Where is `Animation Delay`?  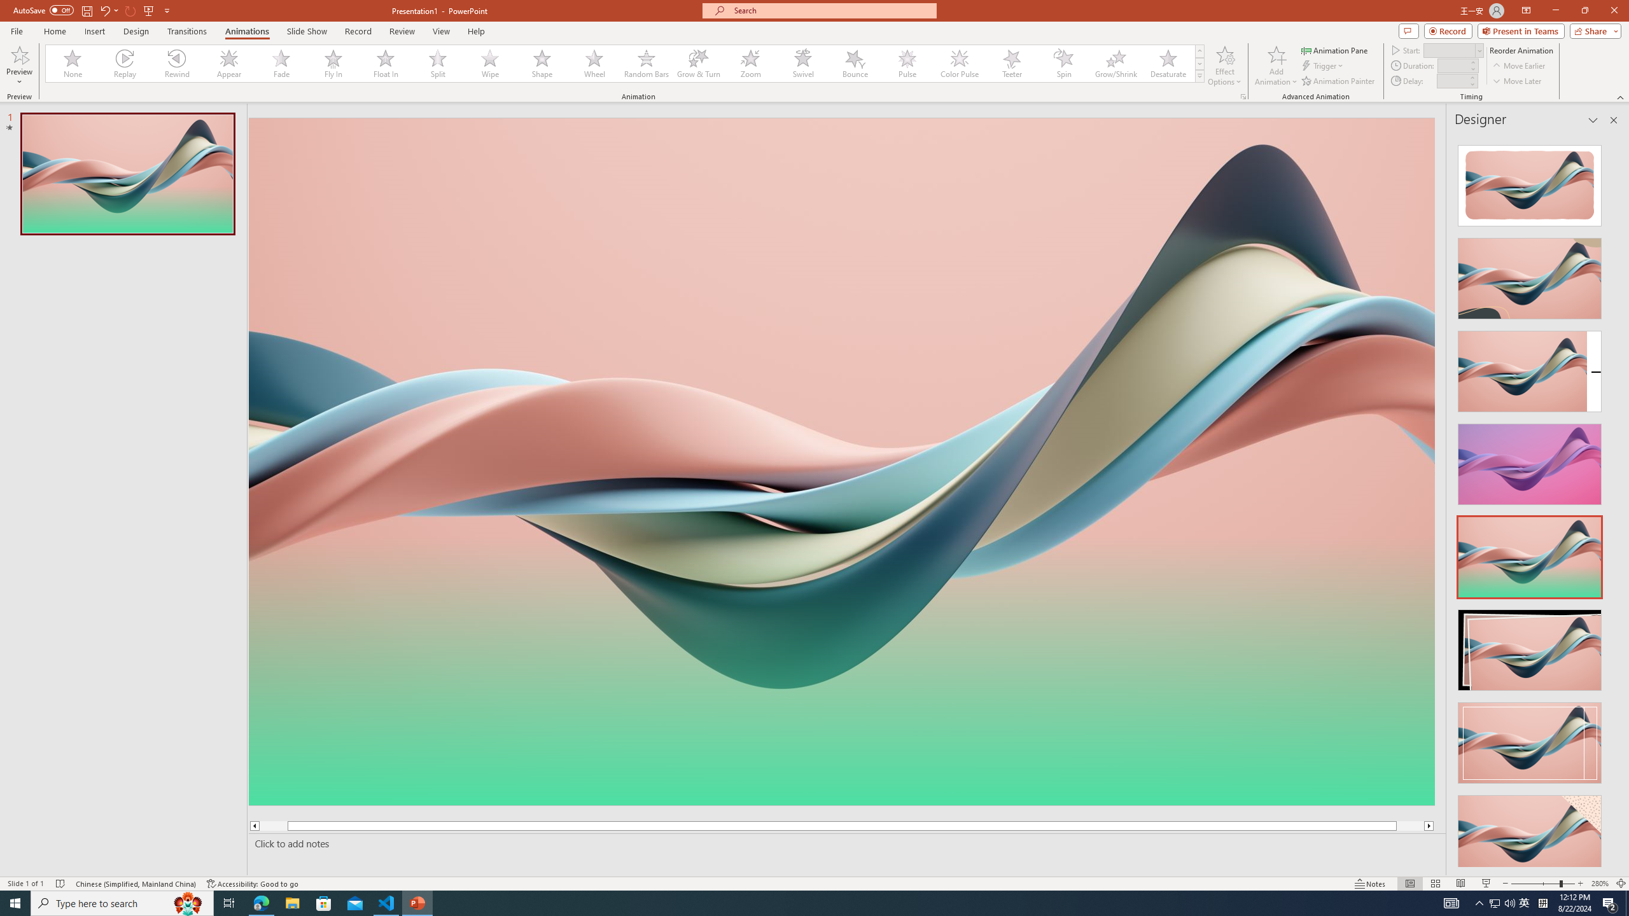 Animation Delay is located at coordinates (1451, 81).